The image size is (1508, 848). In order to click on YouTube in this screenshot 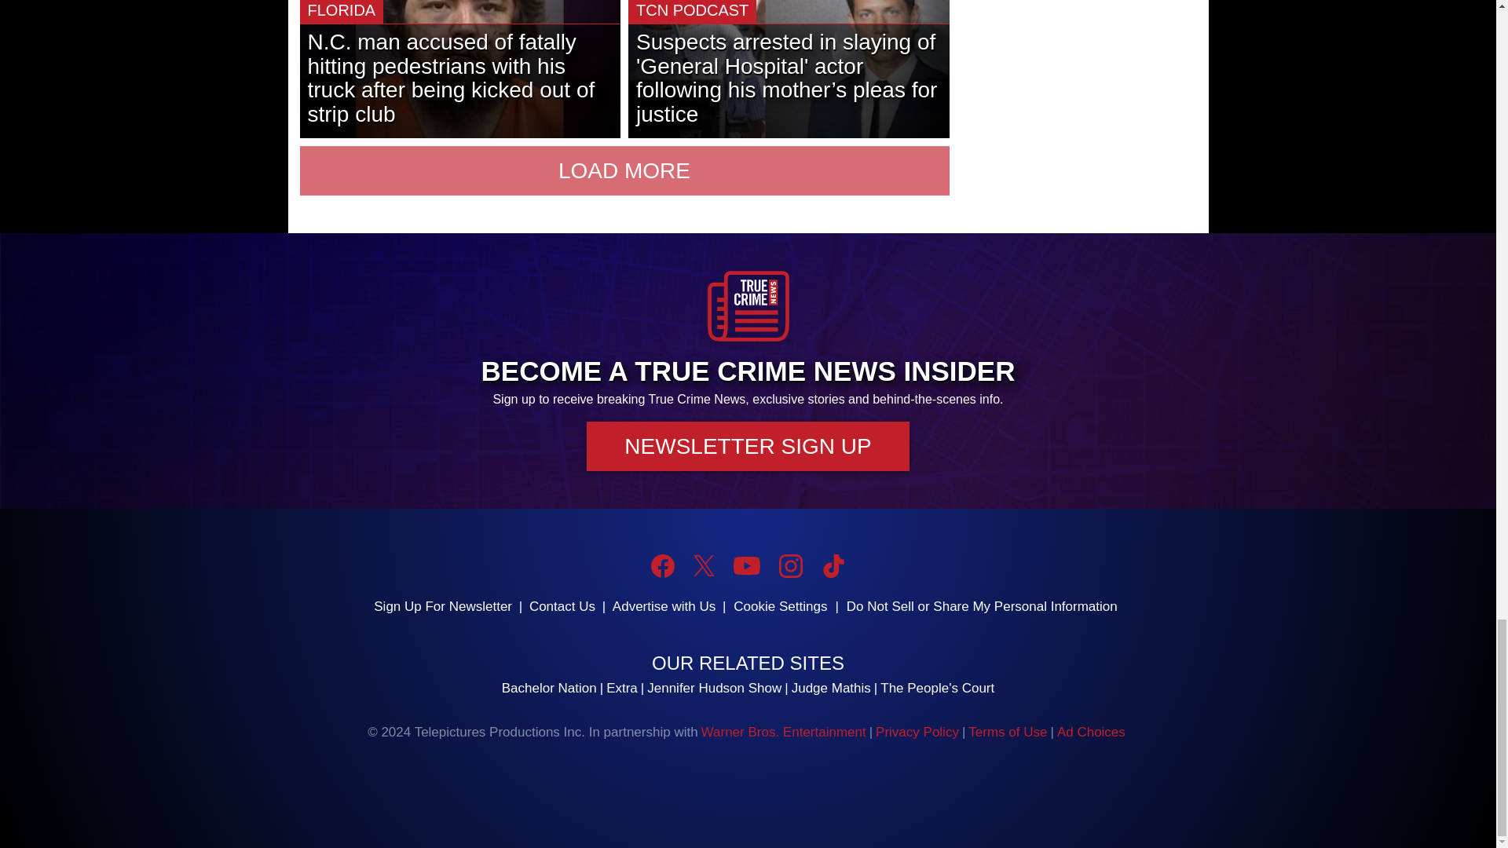, I will do `click(746, 565)`.